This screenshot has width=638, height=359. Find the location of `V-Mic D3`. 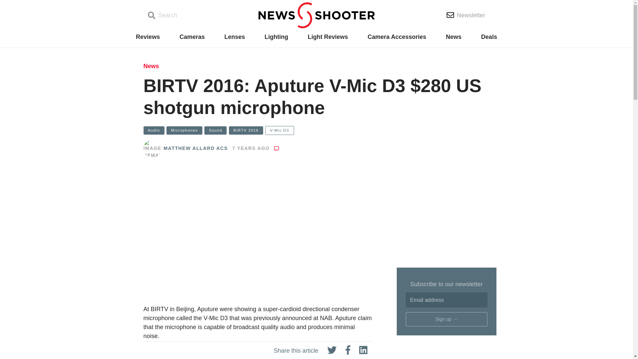

V-Mic D3 is located at coordinates (280, 130).